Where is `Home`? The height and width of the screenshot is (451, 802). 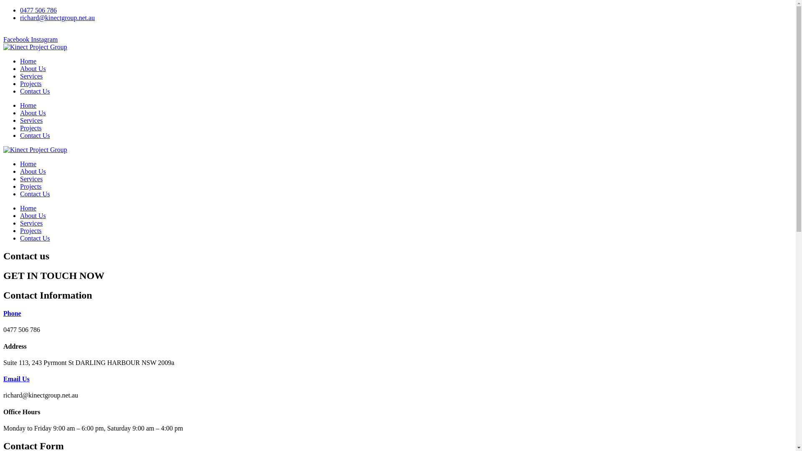 Home is located at coordinates (28, 105).